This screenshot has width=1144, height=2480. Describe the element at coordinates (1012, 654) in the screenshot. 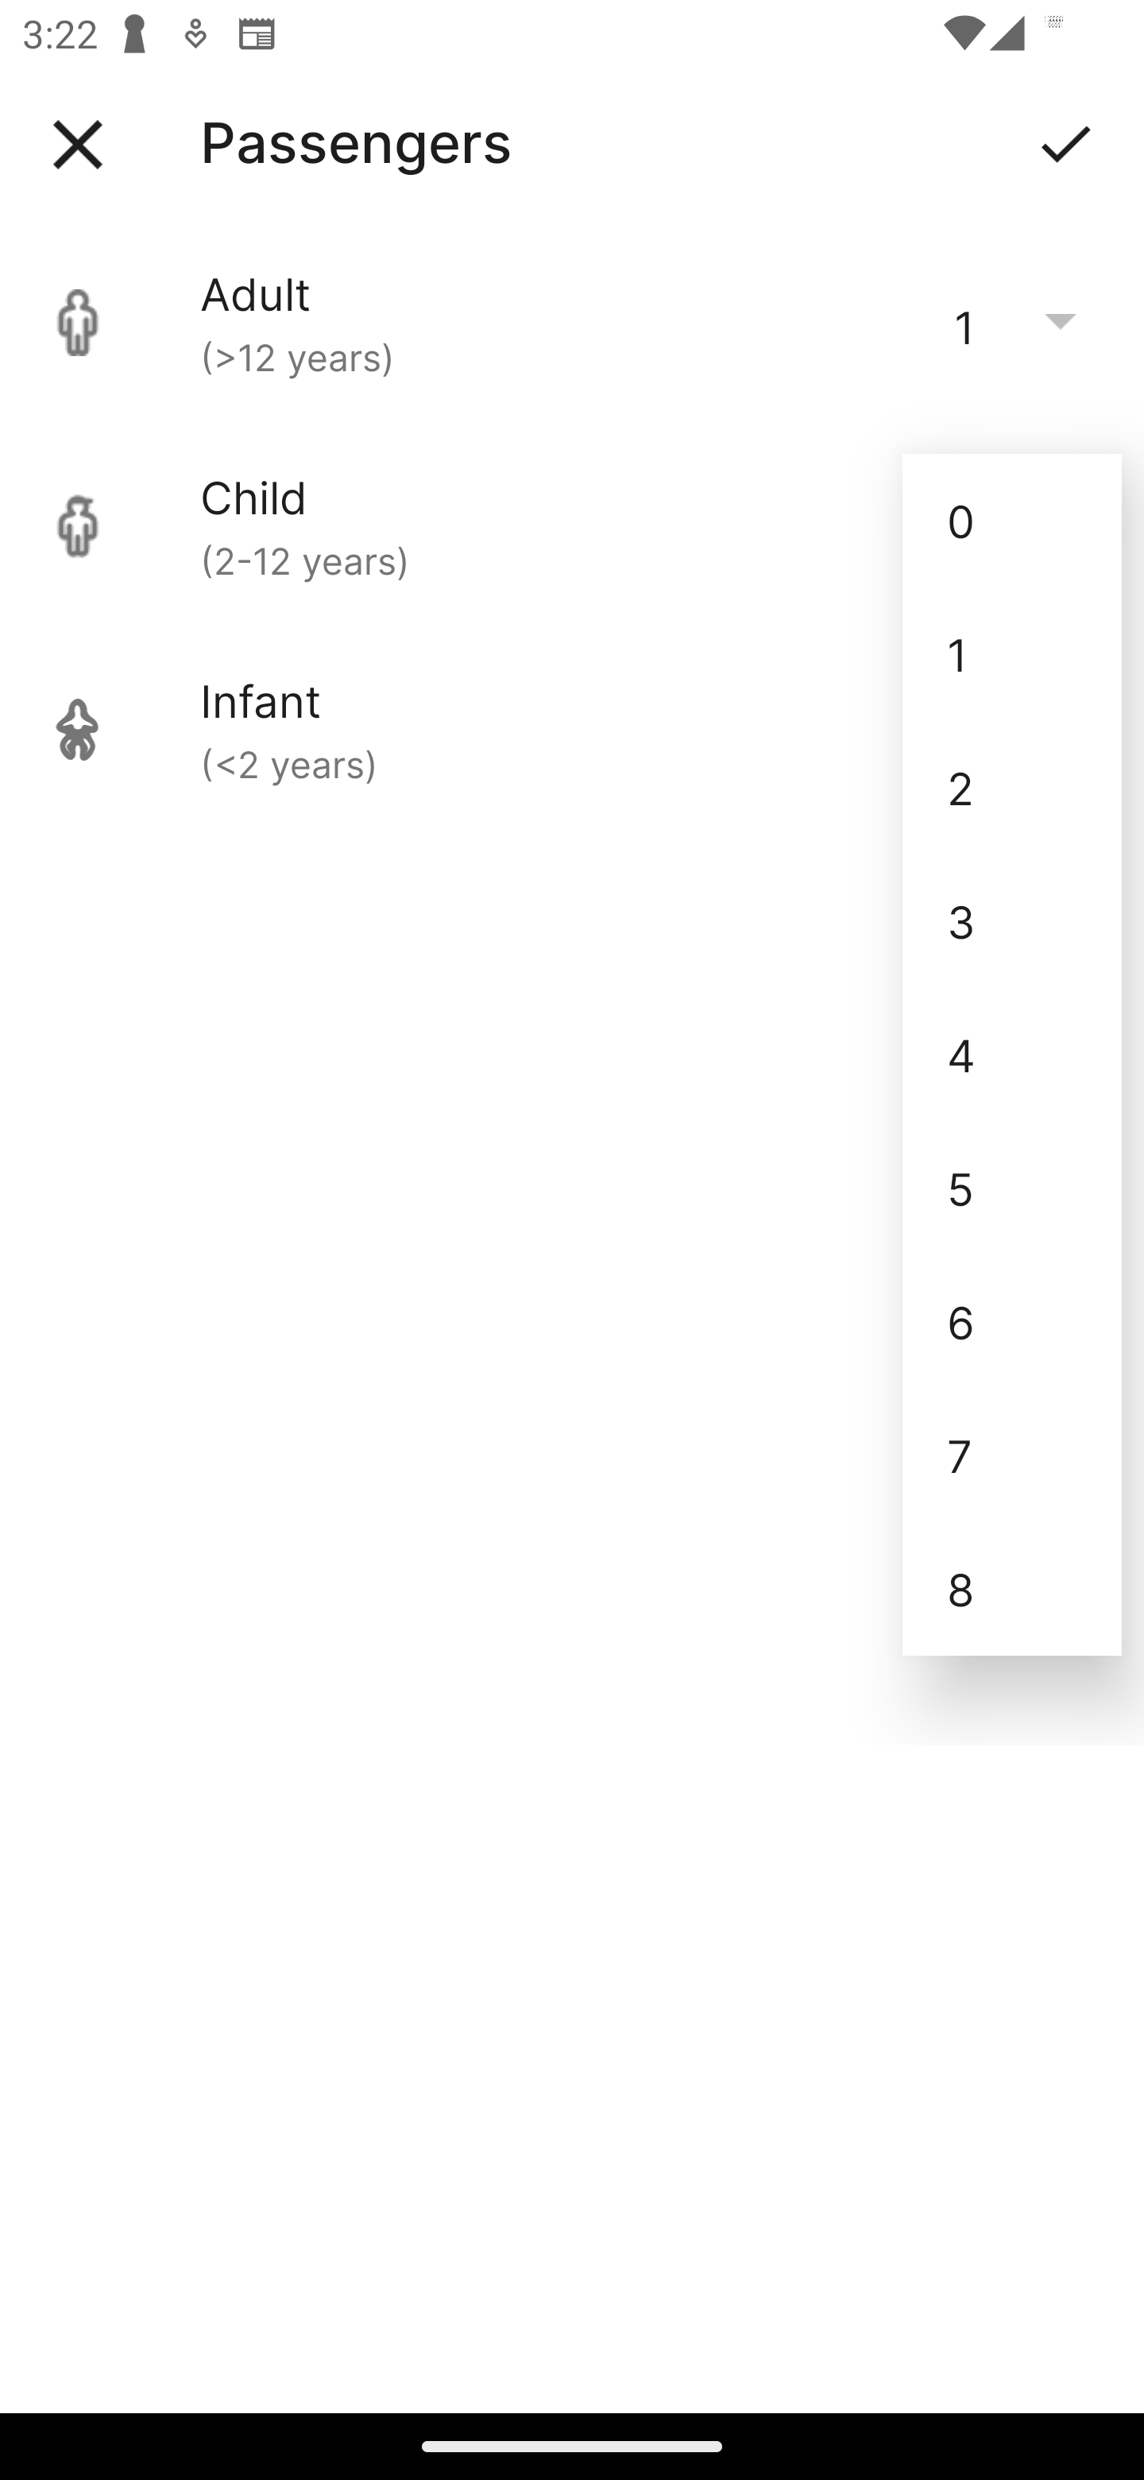

I see `1` at that location.